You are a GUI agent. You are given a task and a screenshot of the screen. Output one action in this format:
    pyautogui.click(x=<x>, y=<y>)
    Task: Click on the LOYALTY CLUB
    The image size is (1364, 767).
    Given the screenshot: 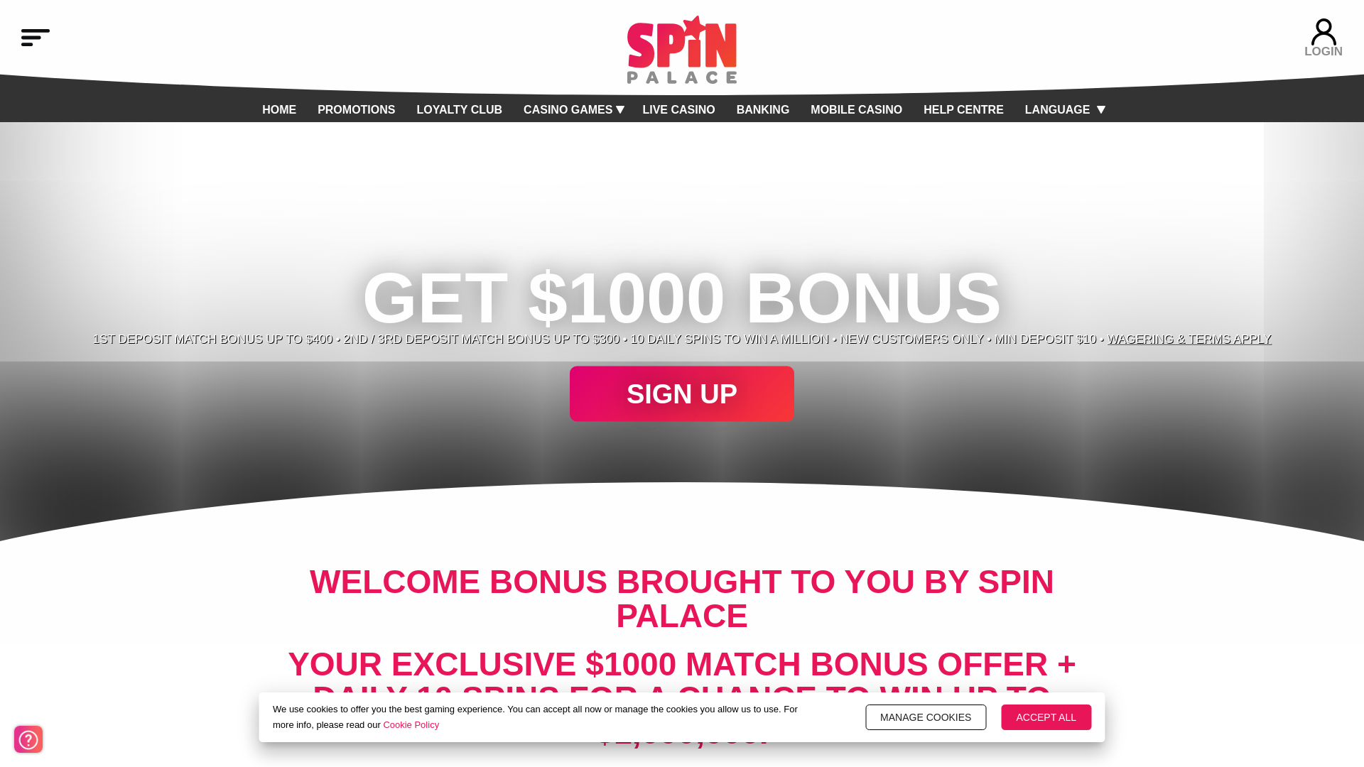 What is the action you would take?
    pyautogui.click(x=459, y=109)
    